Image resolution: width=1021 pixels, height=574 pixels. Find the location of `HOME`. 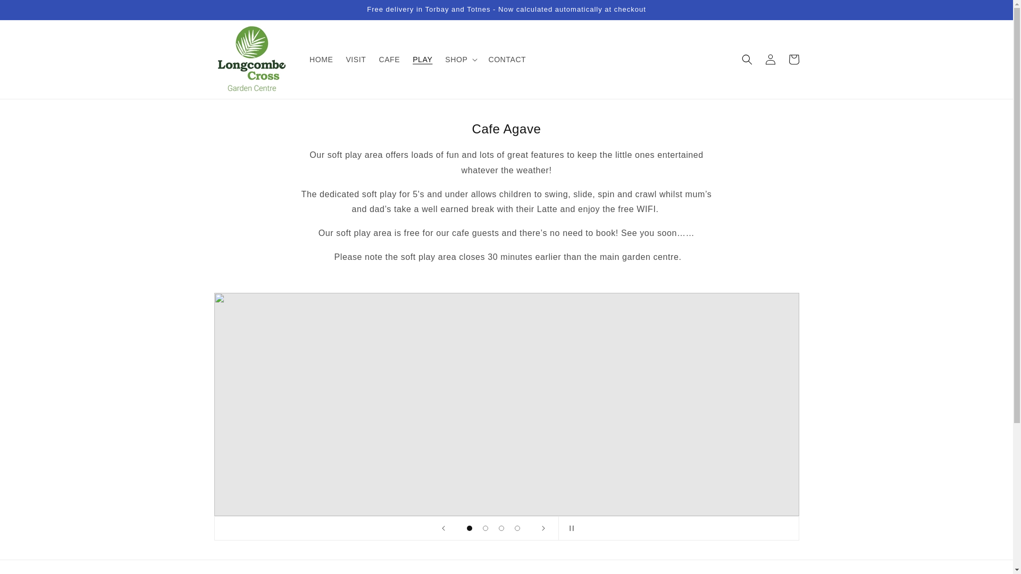

HOME is located at coordinates (321, 59).